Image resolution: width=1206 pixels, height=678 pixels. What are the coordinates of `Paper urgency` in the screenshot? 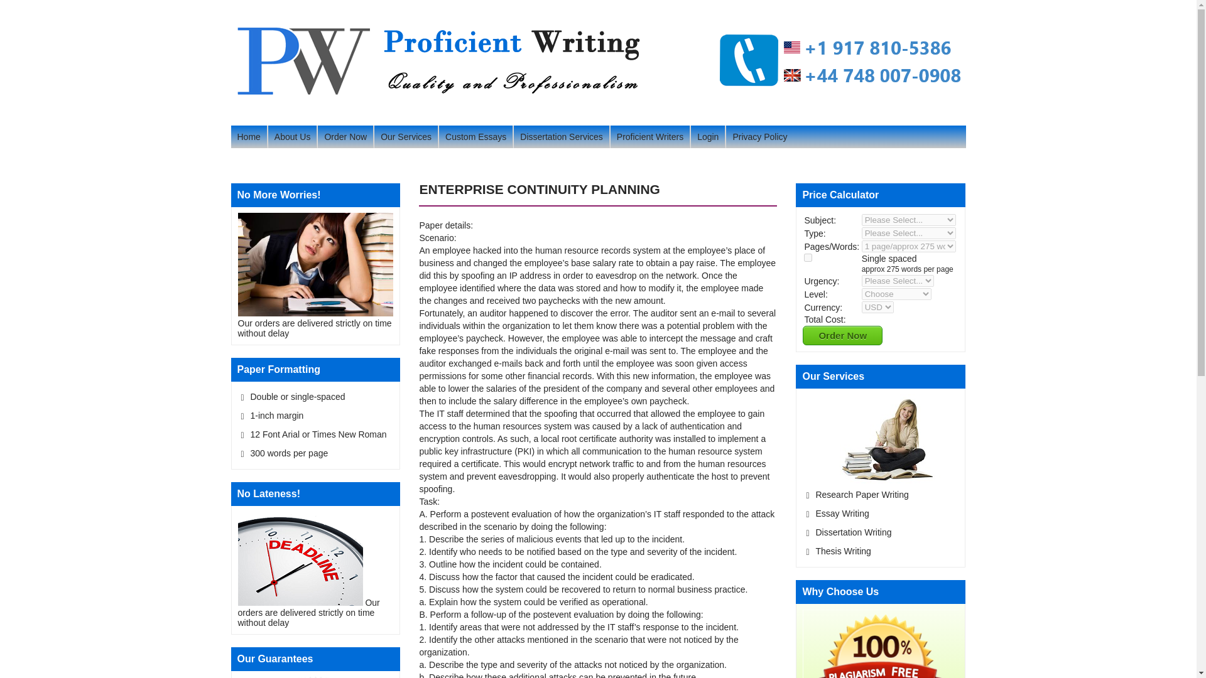 It's located at (898, 281).